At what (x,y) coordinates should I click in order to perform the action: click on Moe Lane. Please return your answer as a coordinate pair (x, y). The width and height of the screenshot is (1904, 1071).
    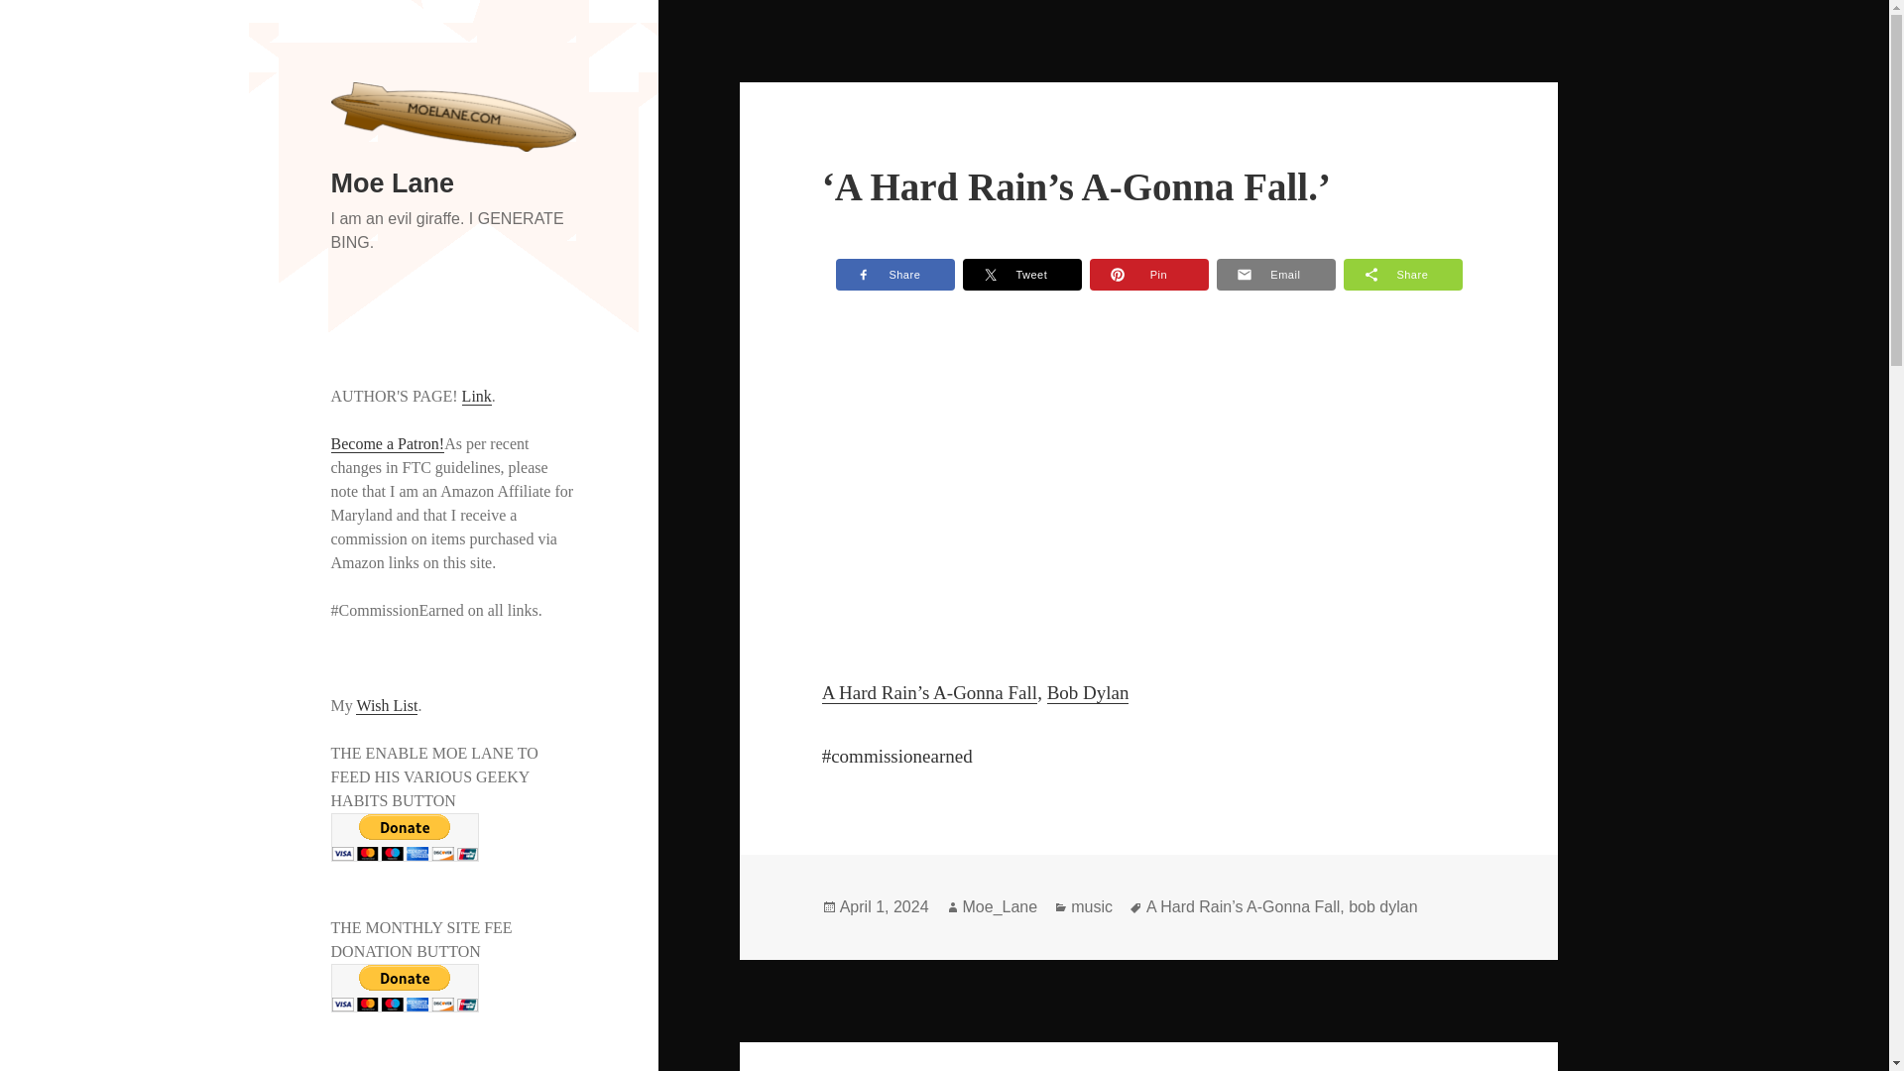
    Looking at the image, I should click on (393, 182).